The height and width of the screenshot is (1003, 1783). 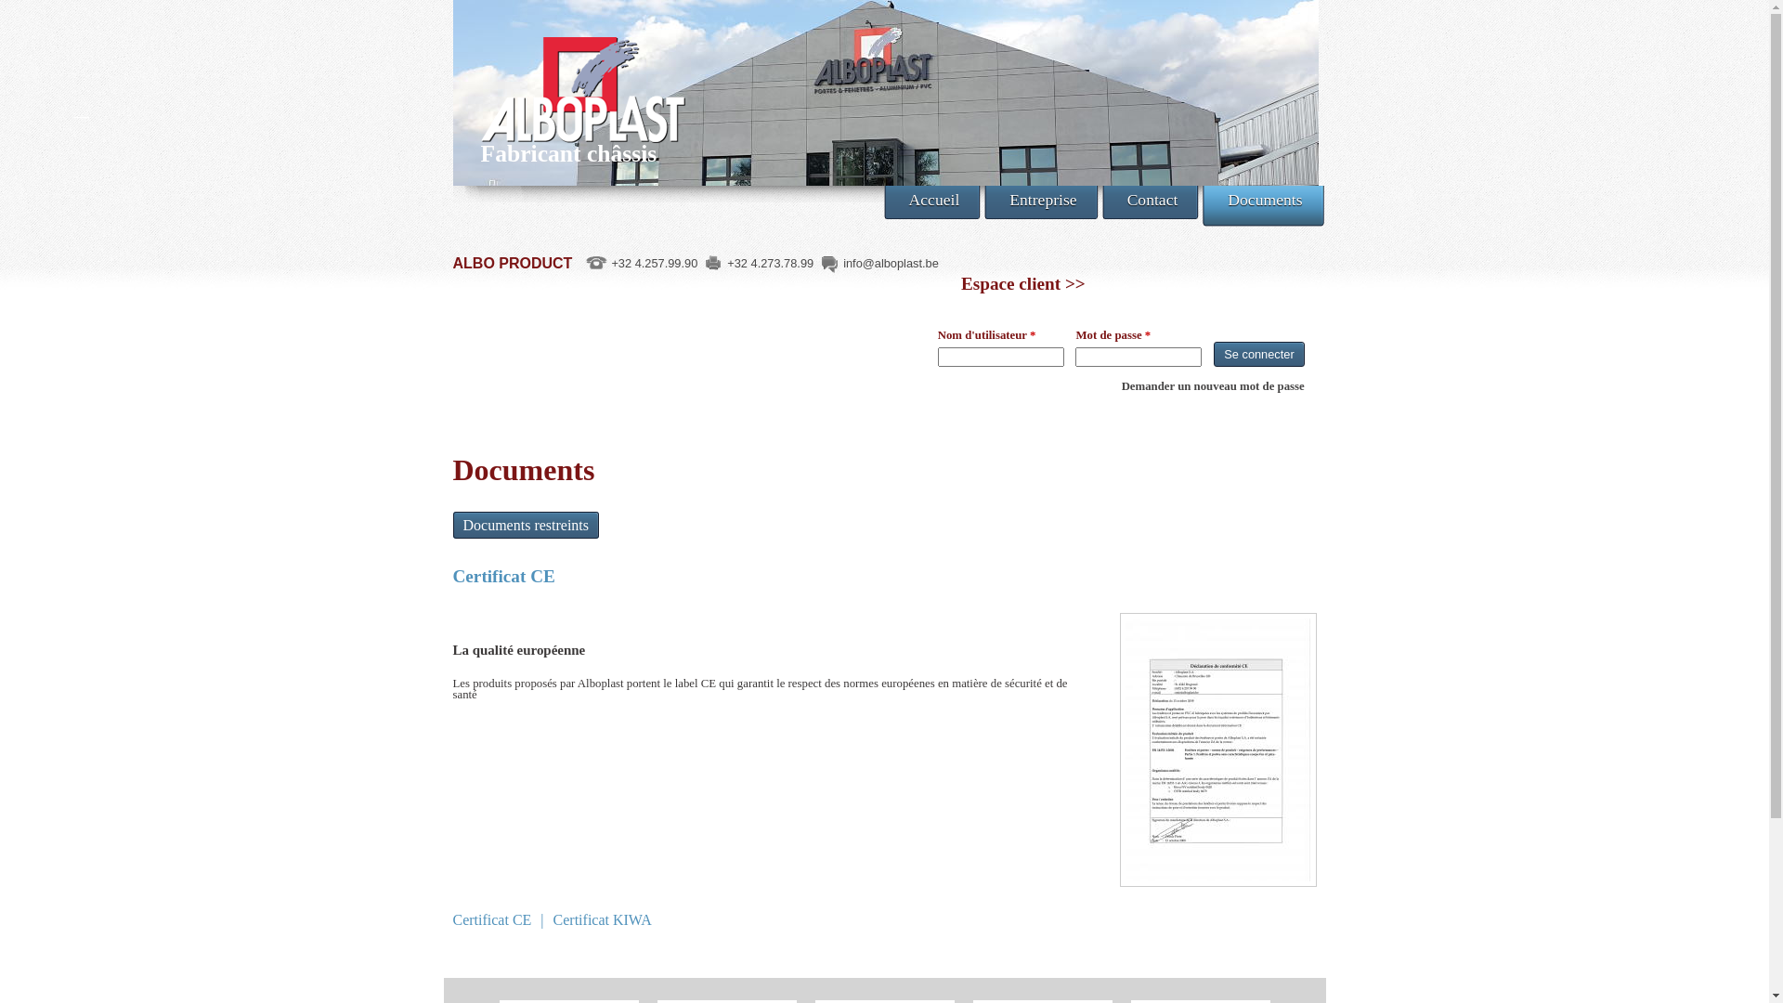 I want to click on Jump to navigation, so click(x=884, y=3).